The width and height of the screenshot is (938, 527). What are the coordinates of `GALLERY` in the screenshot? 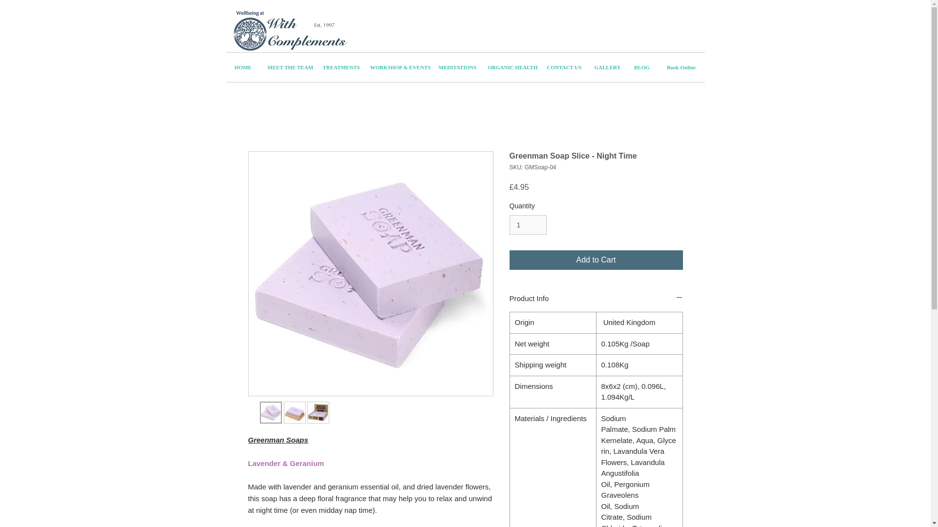 It's located at (607, 67).